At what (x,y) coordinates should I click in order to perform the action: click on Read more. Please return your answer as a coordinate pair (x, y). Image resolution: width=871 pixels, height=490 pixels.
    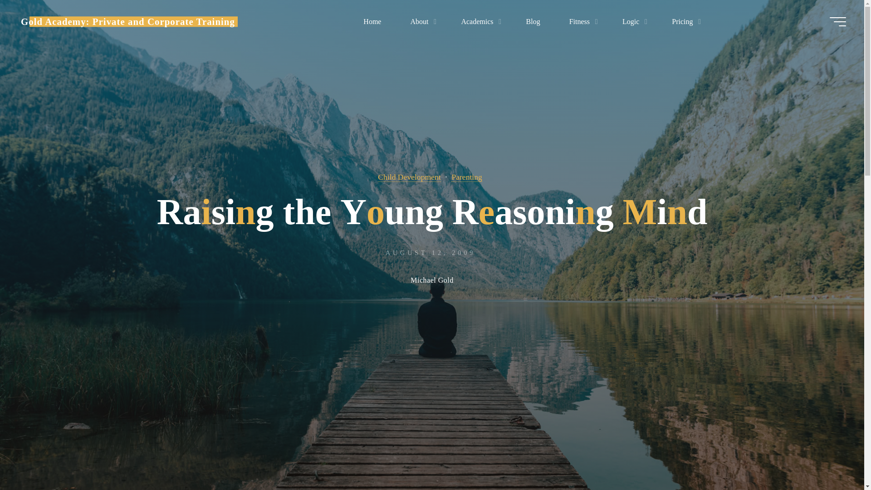
    Looking at the image, I should click on (432, 433).